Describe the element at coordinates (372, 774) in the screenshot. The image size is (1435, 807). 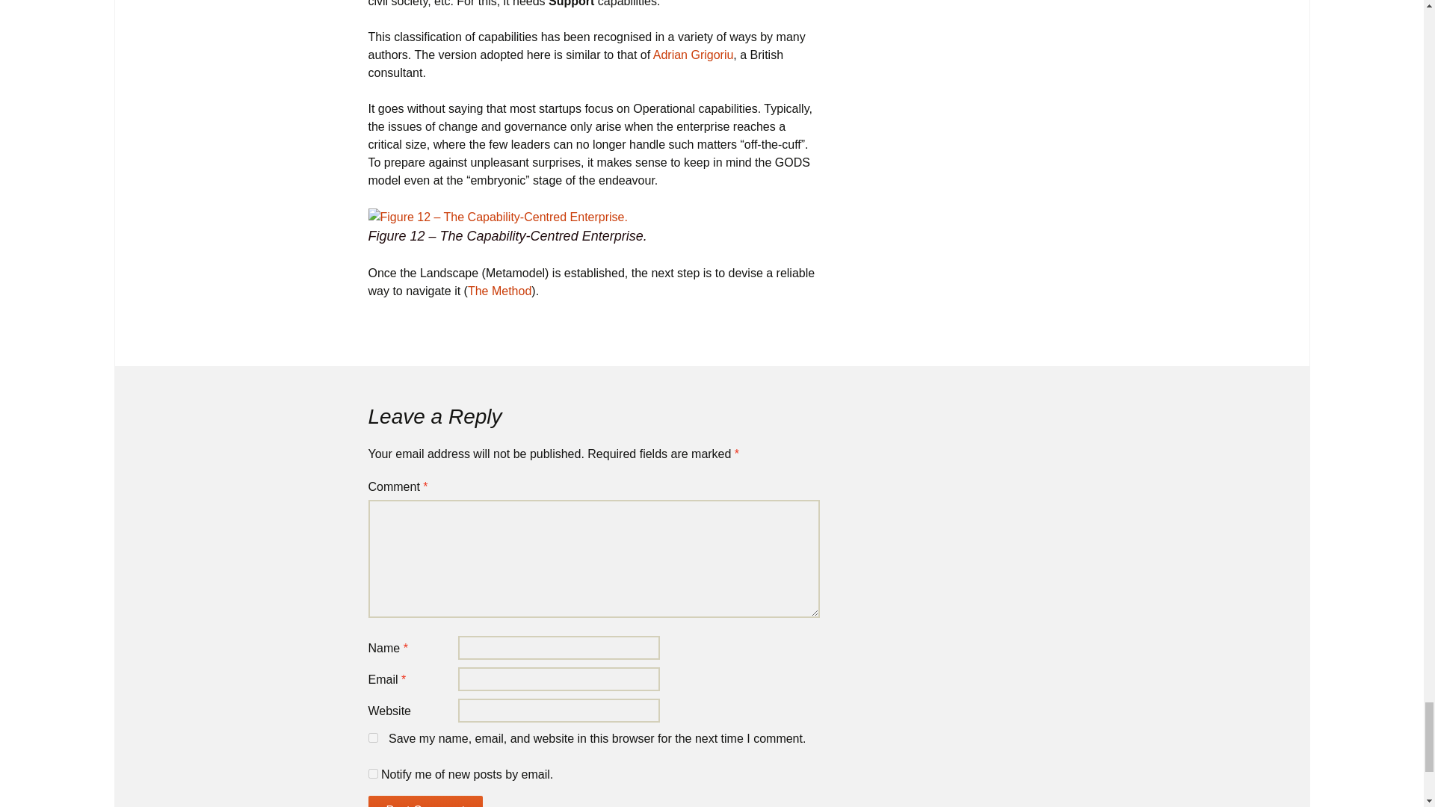
I see `subscribe` at that location.